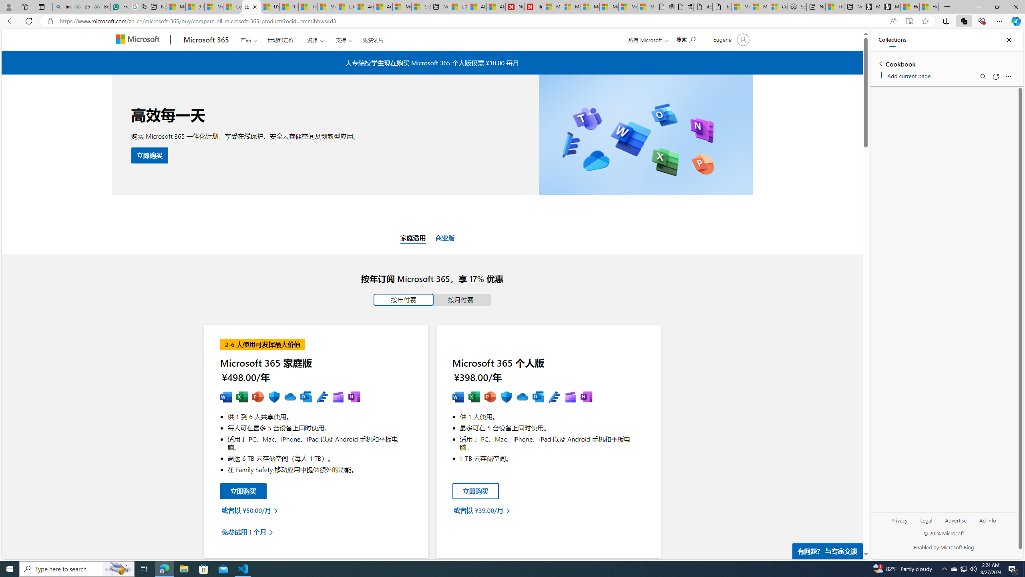  What do you see at coordinates (533, 7) in the screenshot?
I see `Illness news & latest pictures from Newsweek.com` at bounding box center [533, 7].